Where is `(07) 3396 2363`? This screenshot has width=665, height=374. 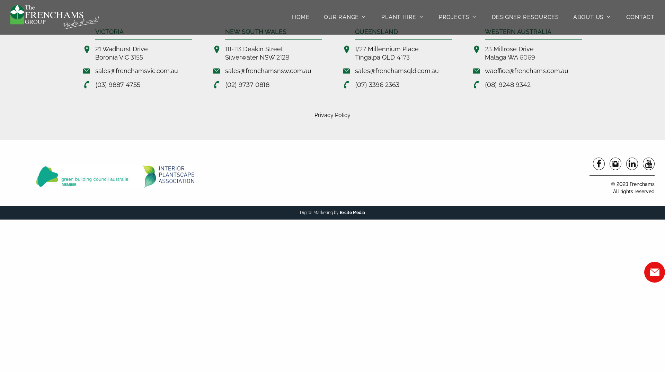 (07) 3396 2363 is located at coordinates (377, 85).